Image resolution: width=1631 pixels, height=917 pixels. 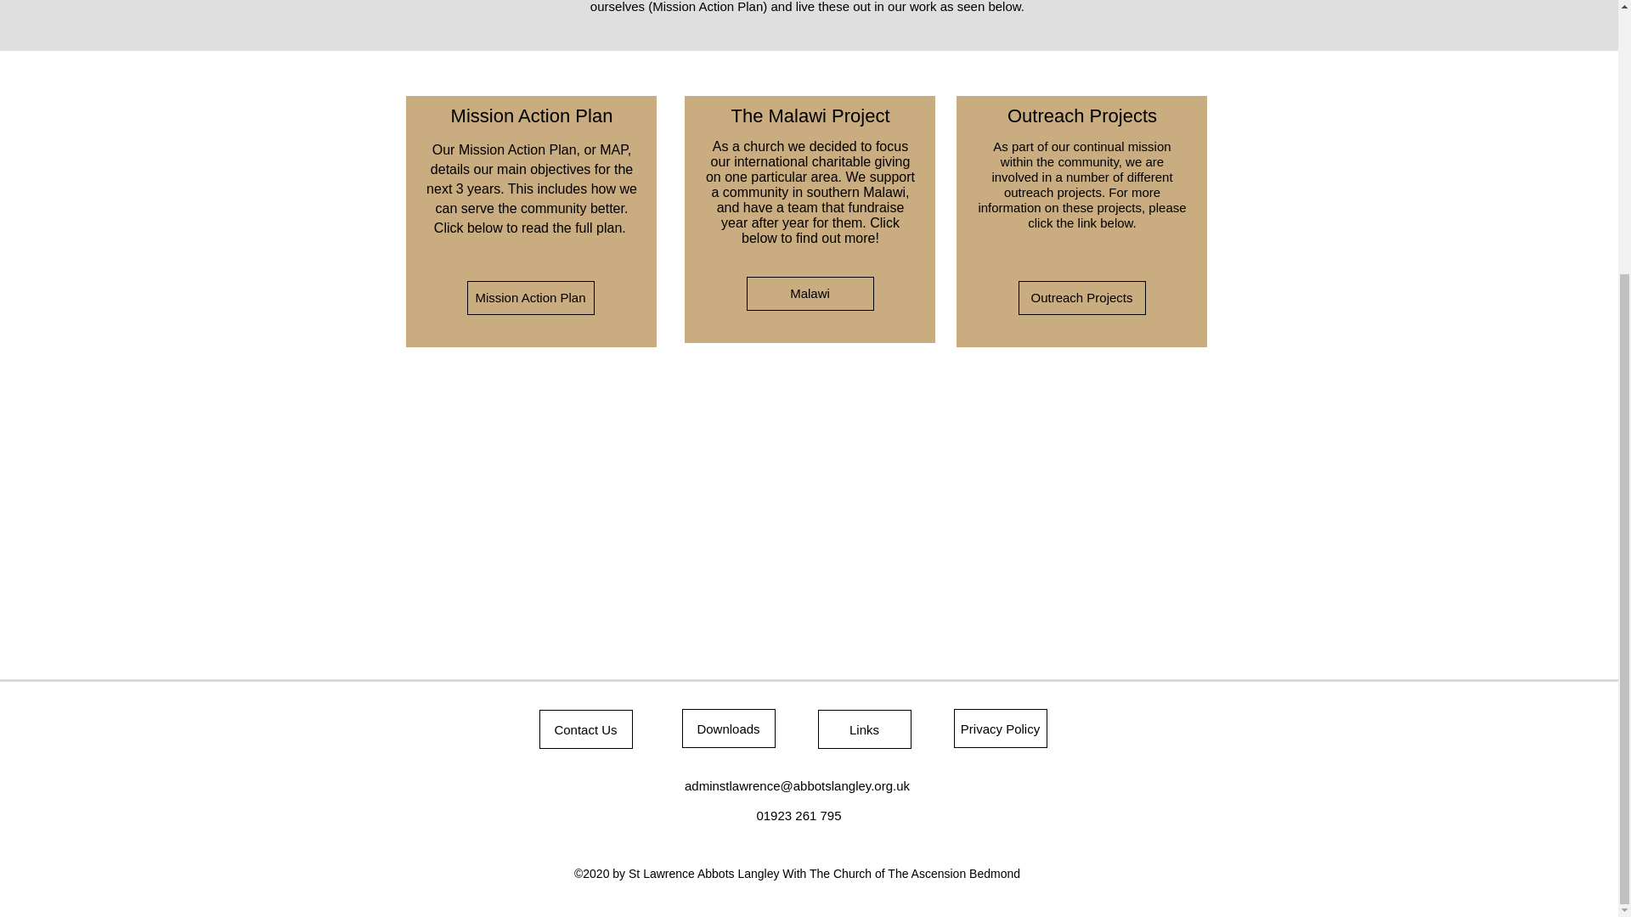 I want to click on Malawi, so click(x=809, y=294).